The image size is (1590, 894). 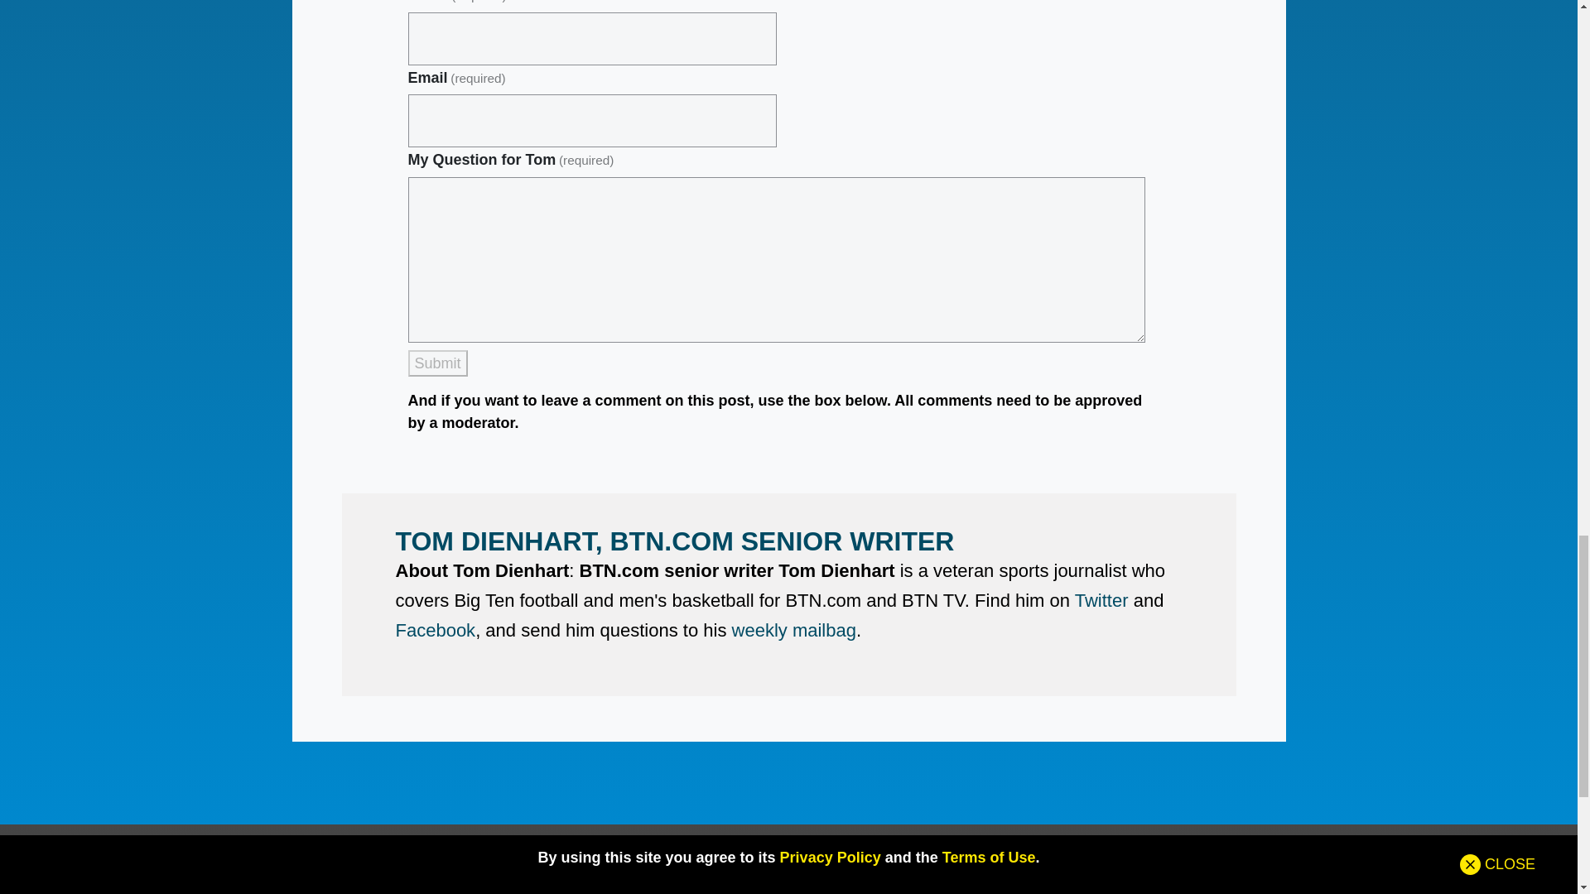 I want to click on BTN on Linktree, so click(x=358, y=376).